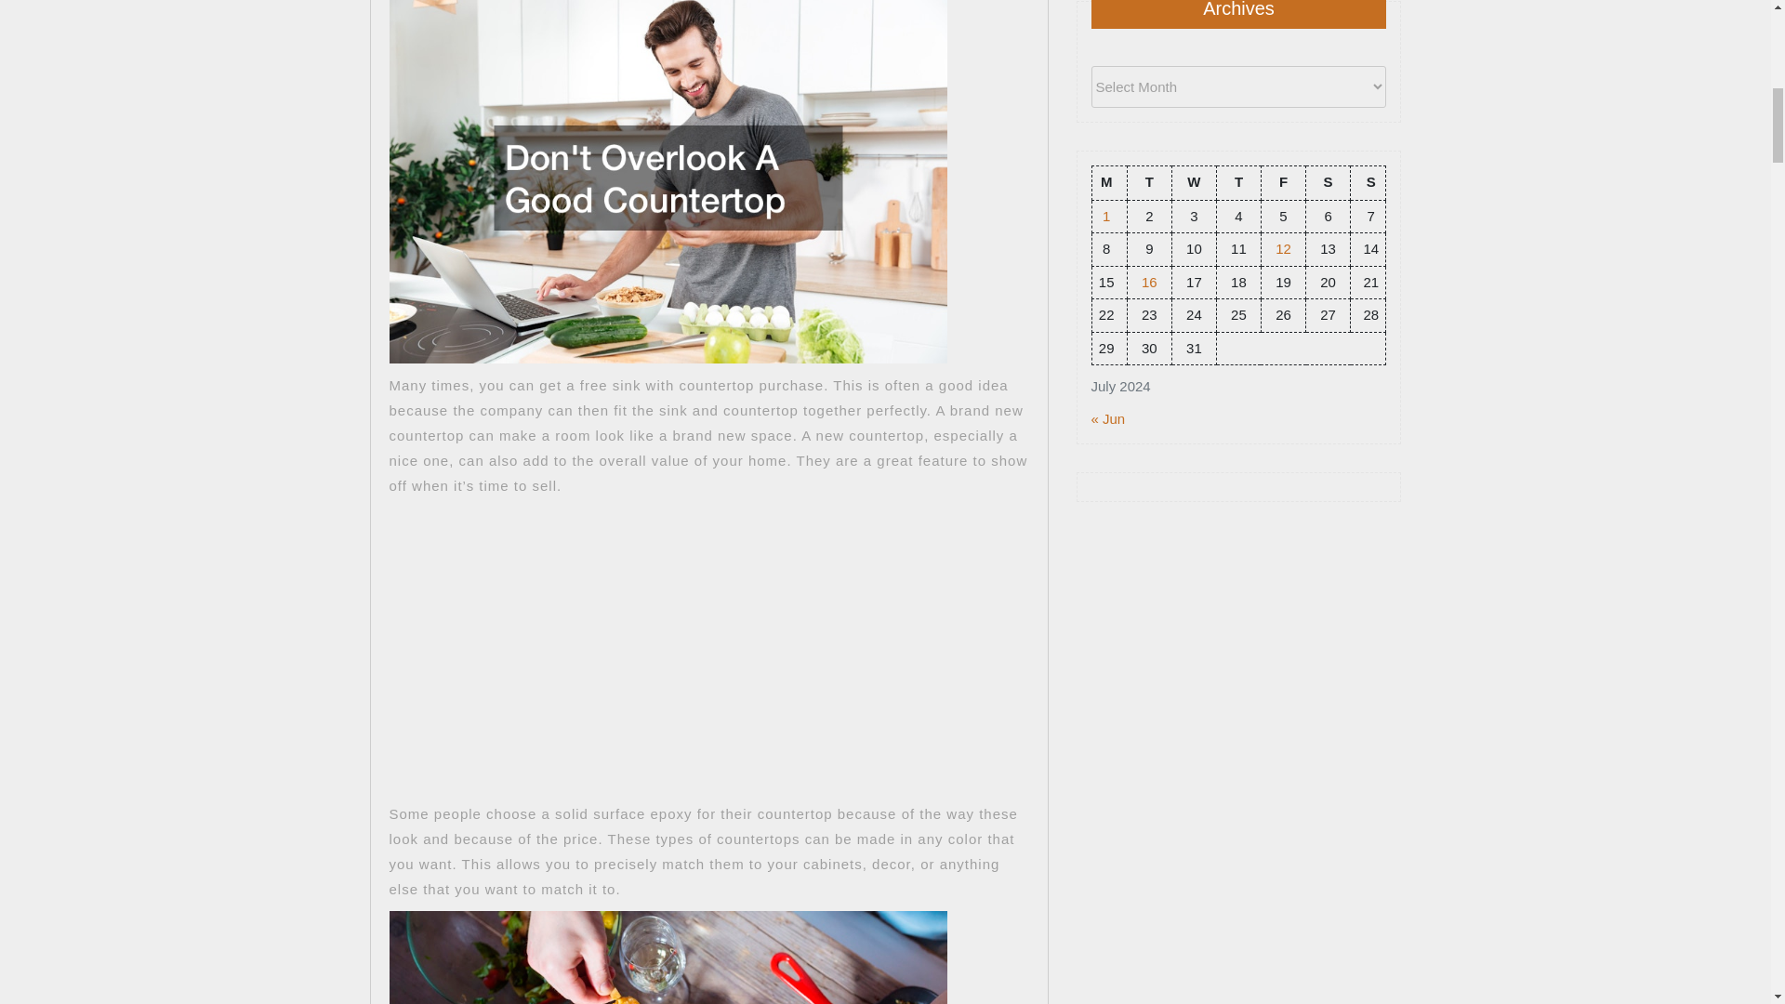 The image size is (1785, 1004). I want to click on Tuesday, so click(1148, 182).